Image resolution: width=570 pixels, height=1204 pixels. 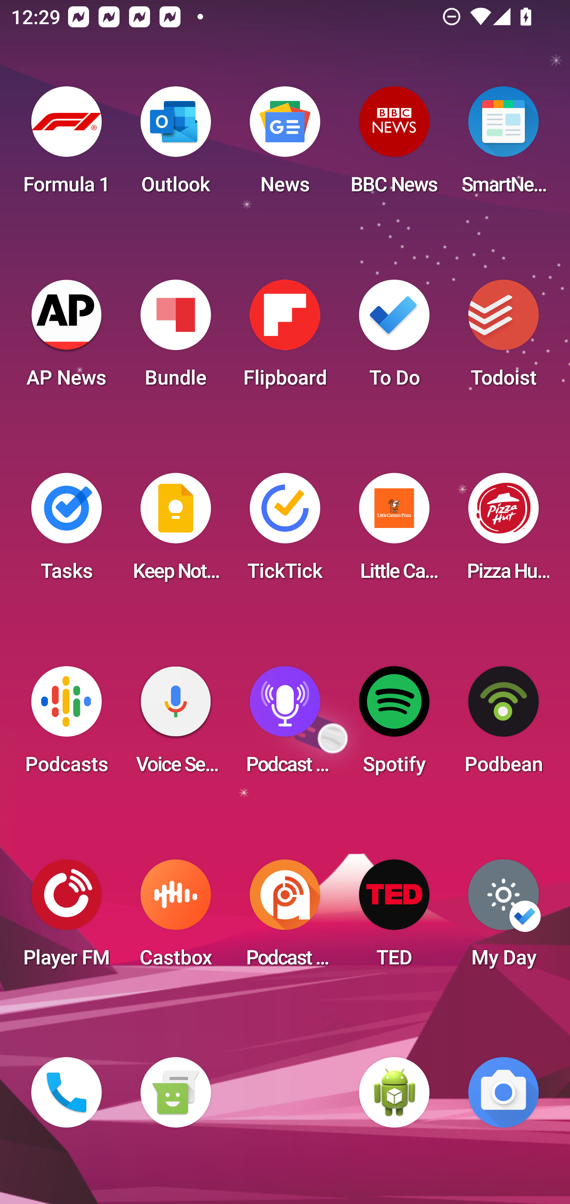 What do you see at coordinates (175, 1092) in the screenshot?
I see `Messaging` at bounding box center [175, 1092].